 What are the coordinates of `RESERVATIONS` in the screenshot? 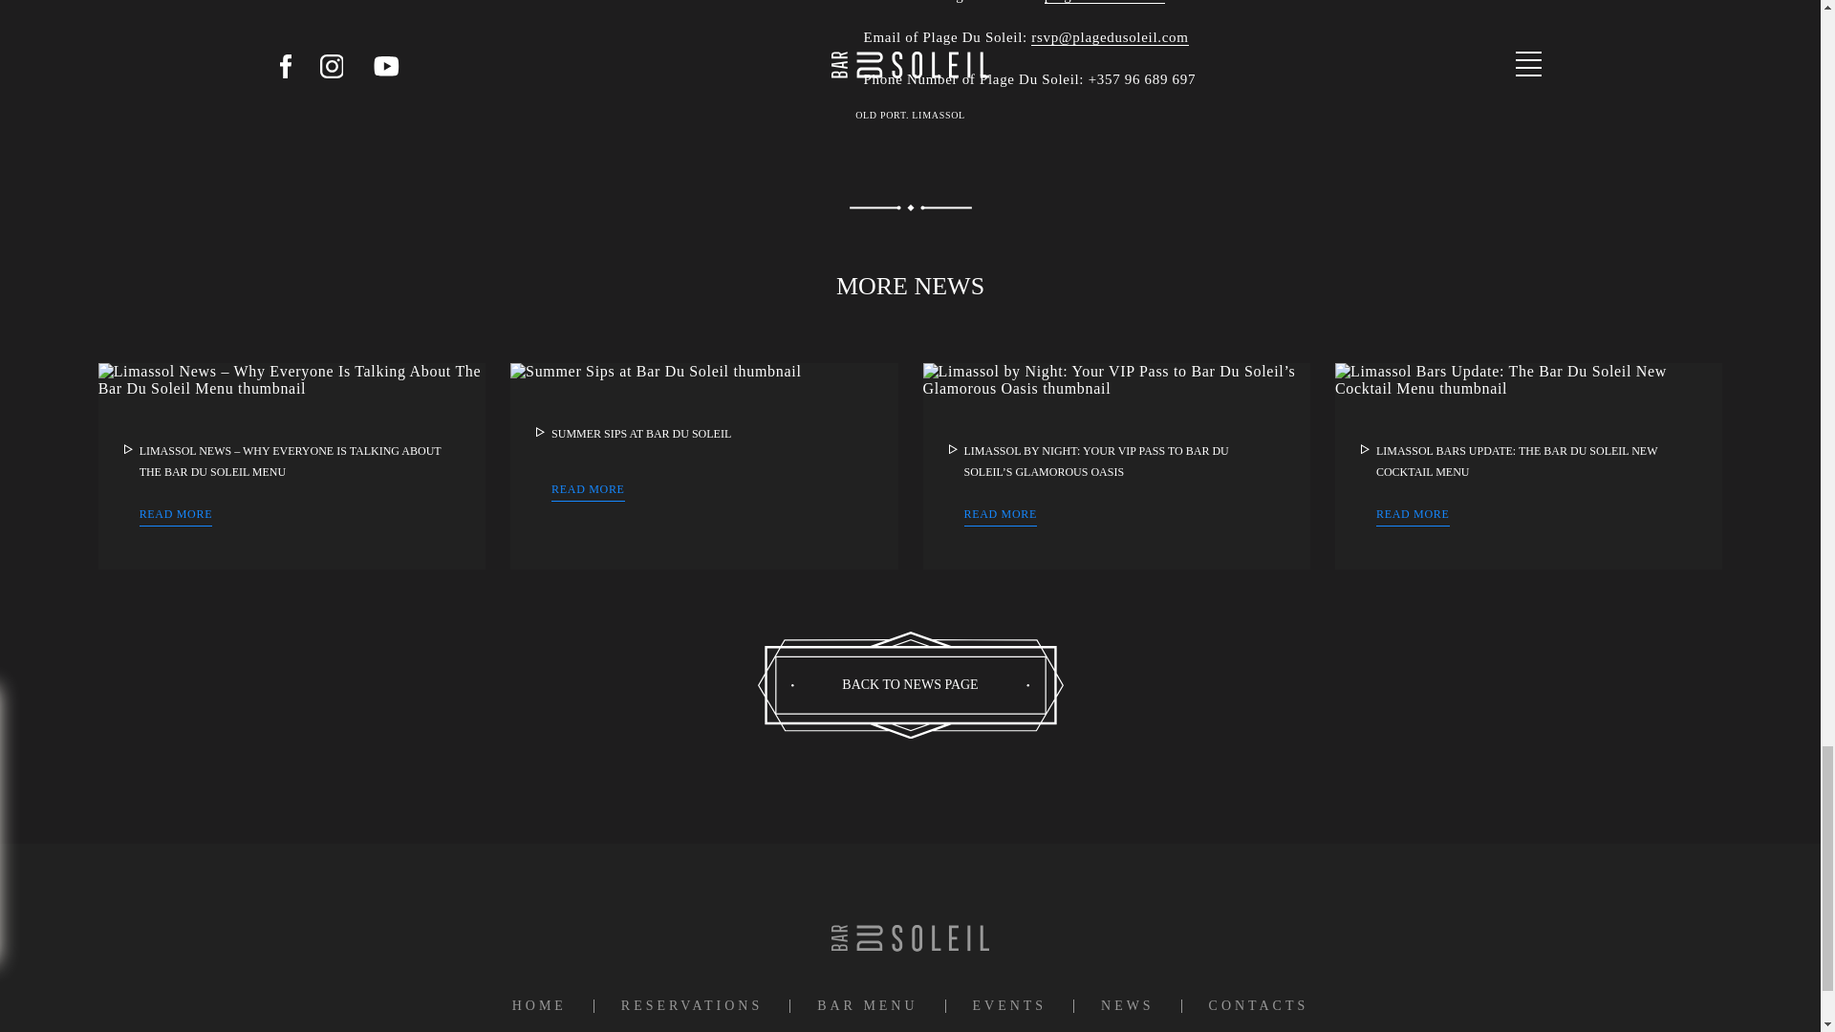 It's located at (692, 1005).